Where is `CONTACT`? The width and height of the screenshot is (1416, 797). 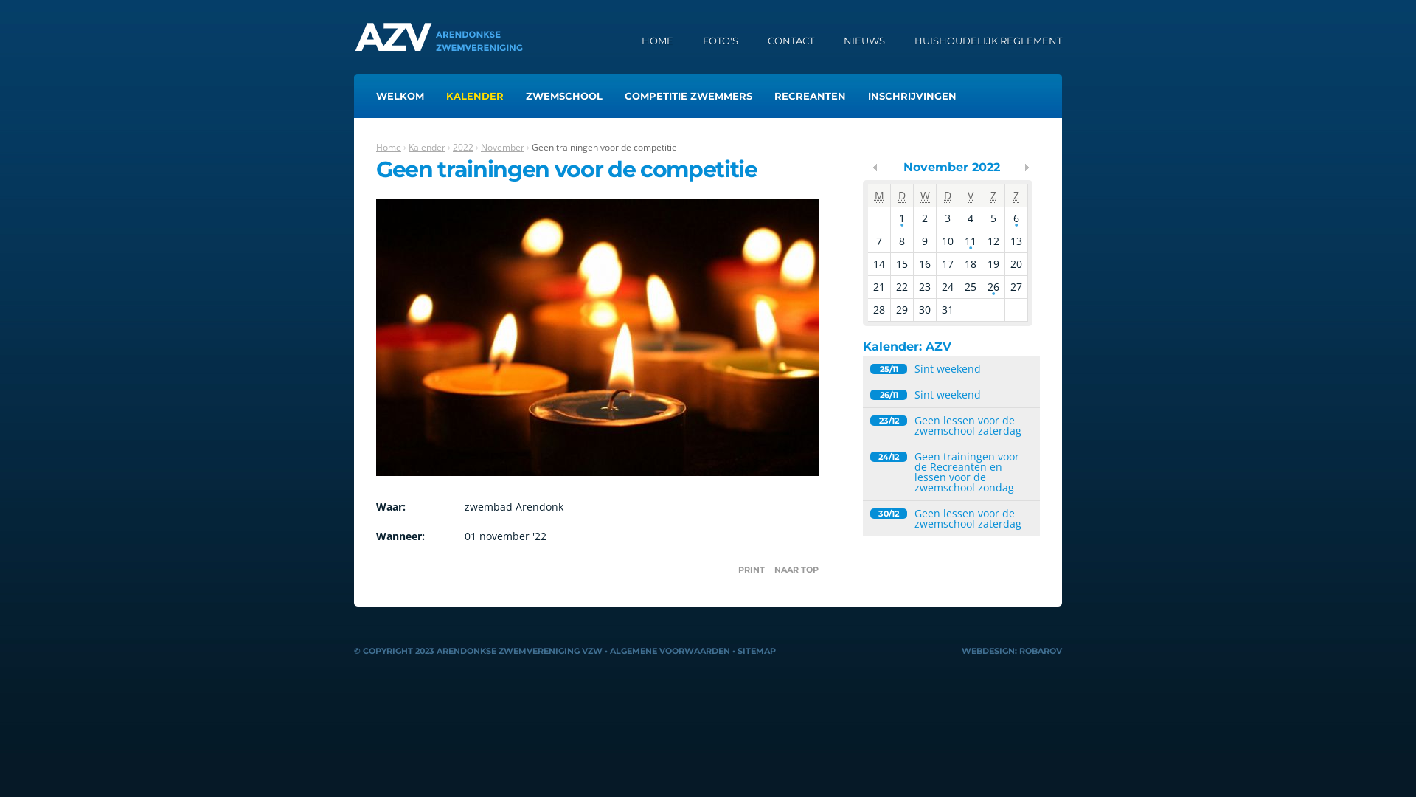
CONTACT is located at coordinates (791, 41).